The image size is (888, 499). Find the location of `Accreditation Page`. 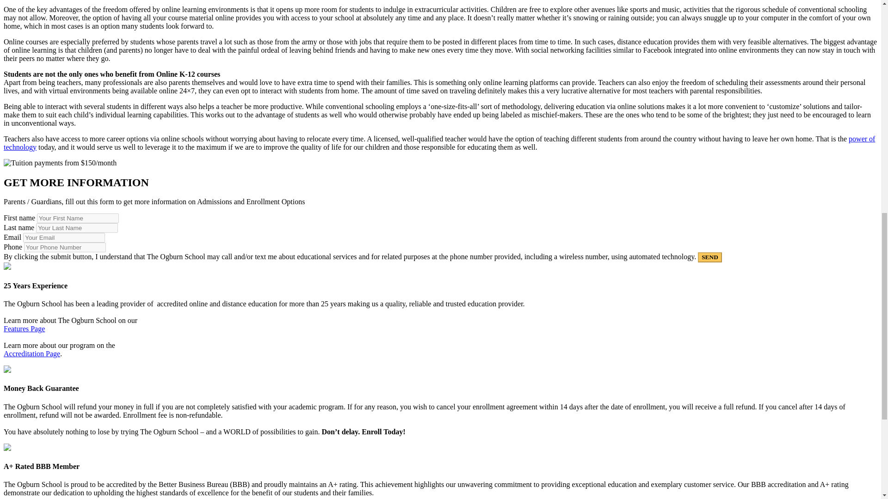

Accreditation Page is located at coordinates (31, 354).